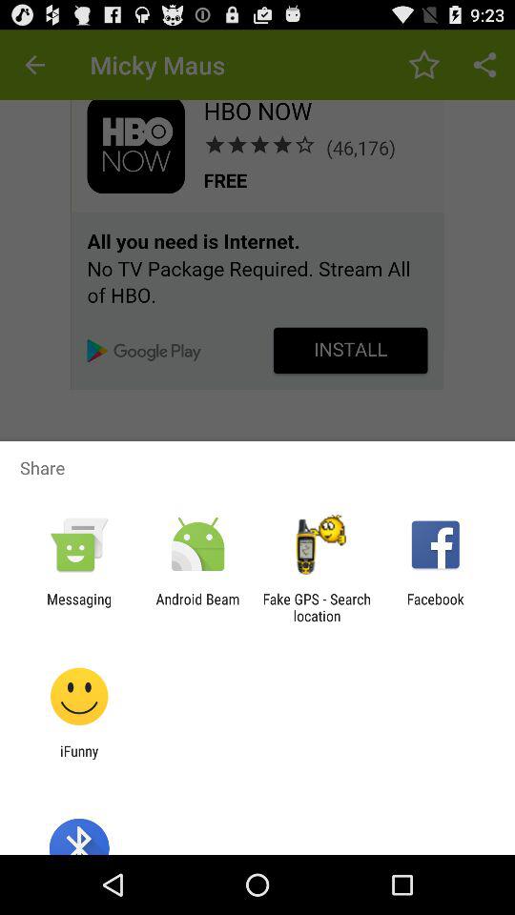 Image resolution: width=515 pixels, height=915 pixels. What do you see at coordinates (79, 607) in the screenshot?
I see `choose icon to the left of android beam app` at bounding box center [79, 607].